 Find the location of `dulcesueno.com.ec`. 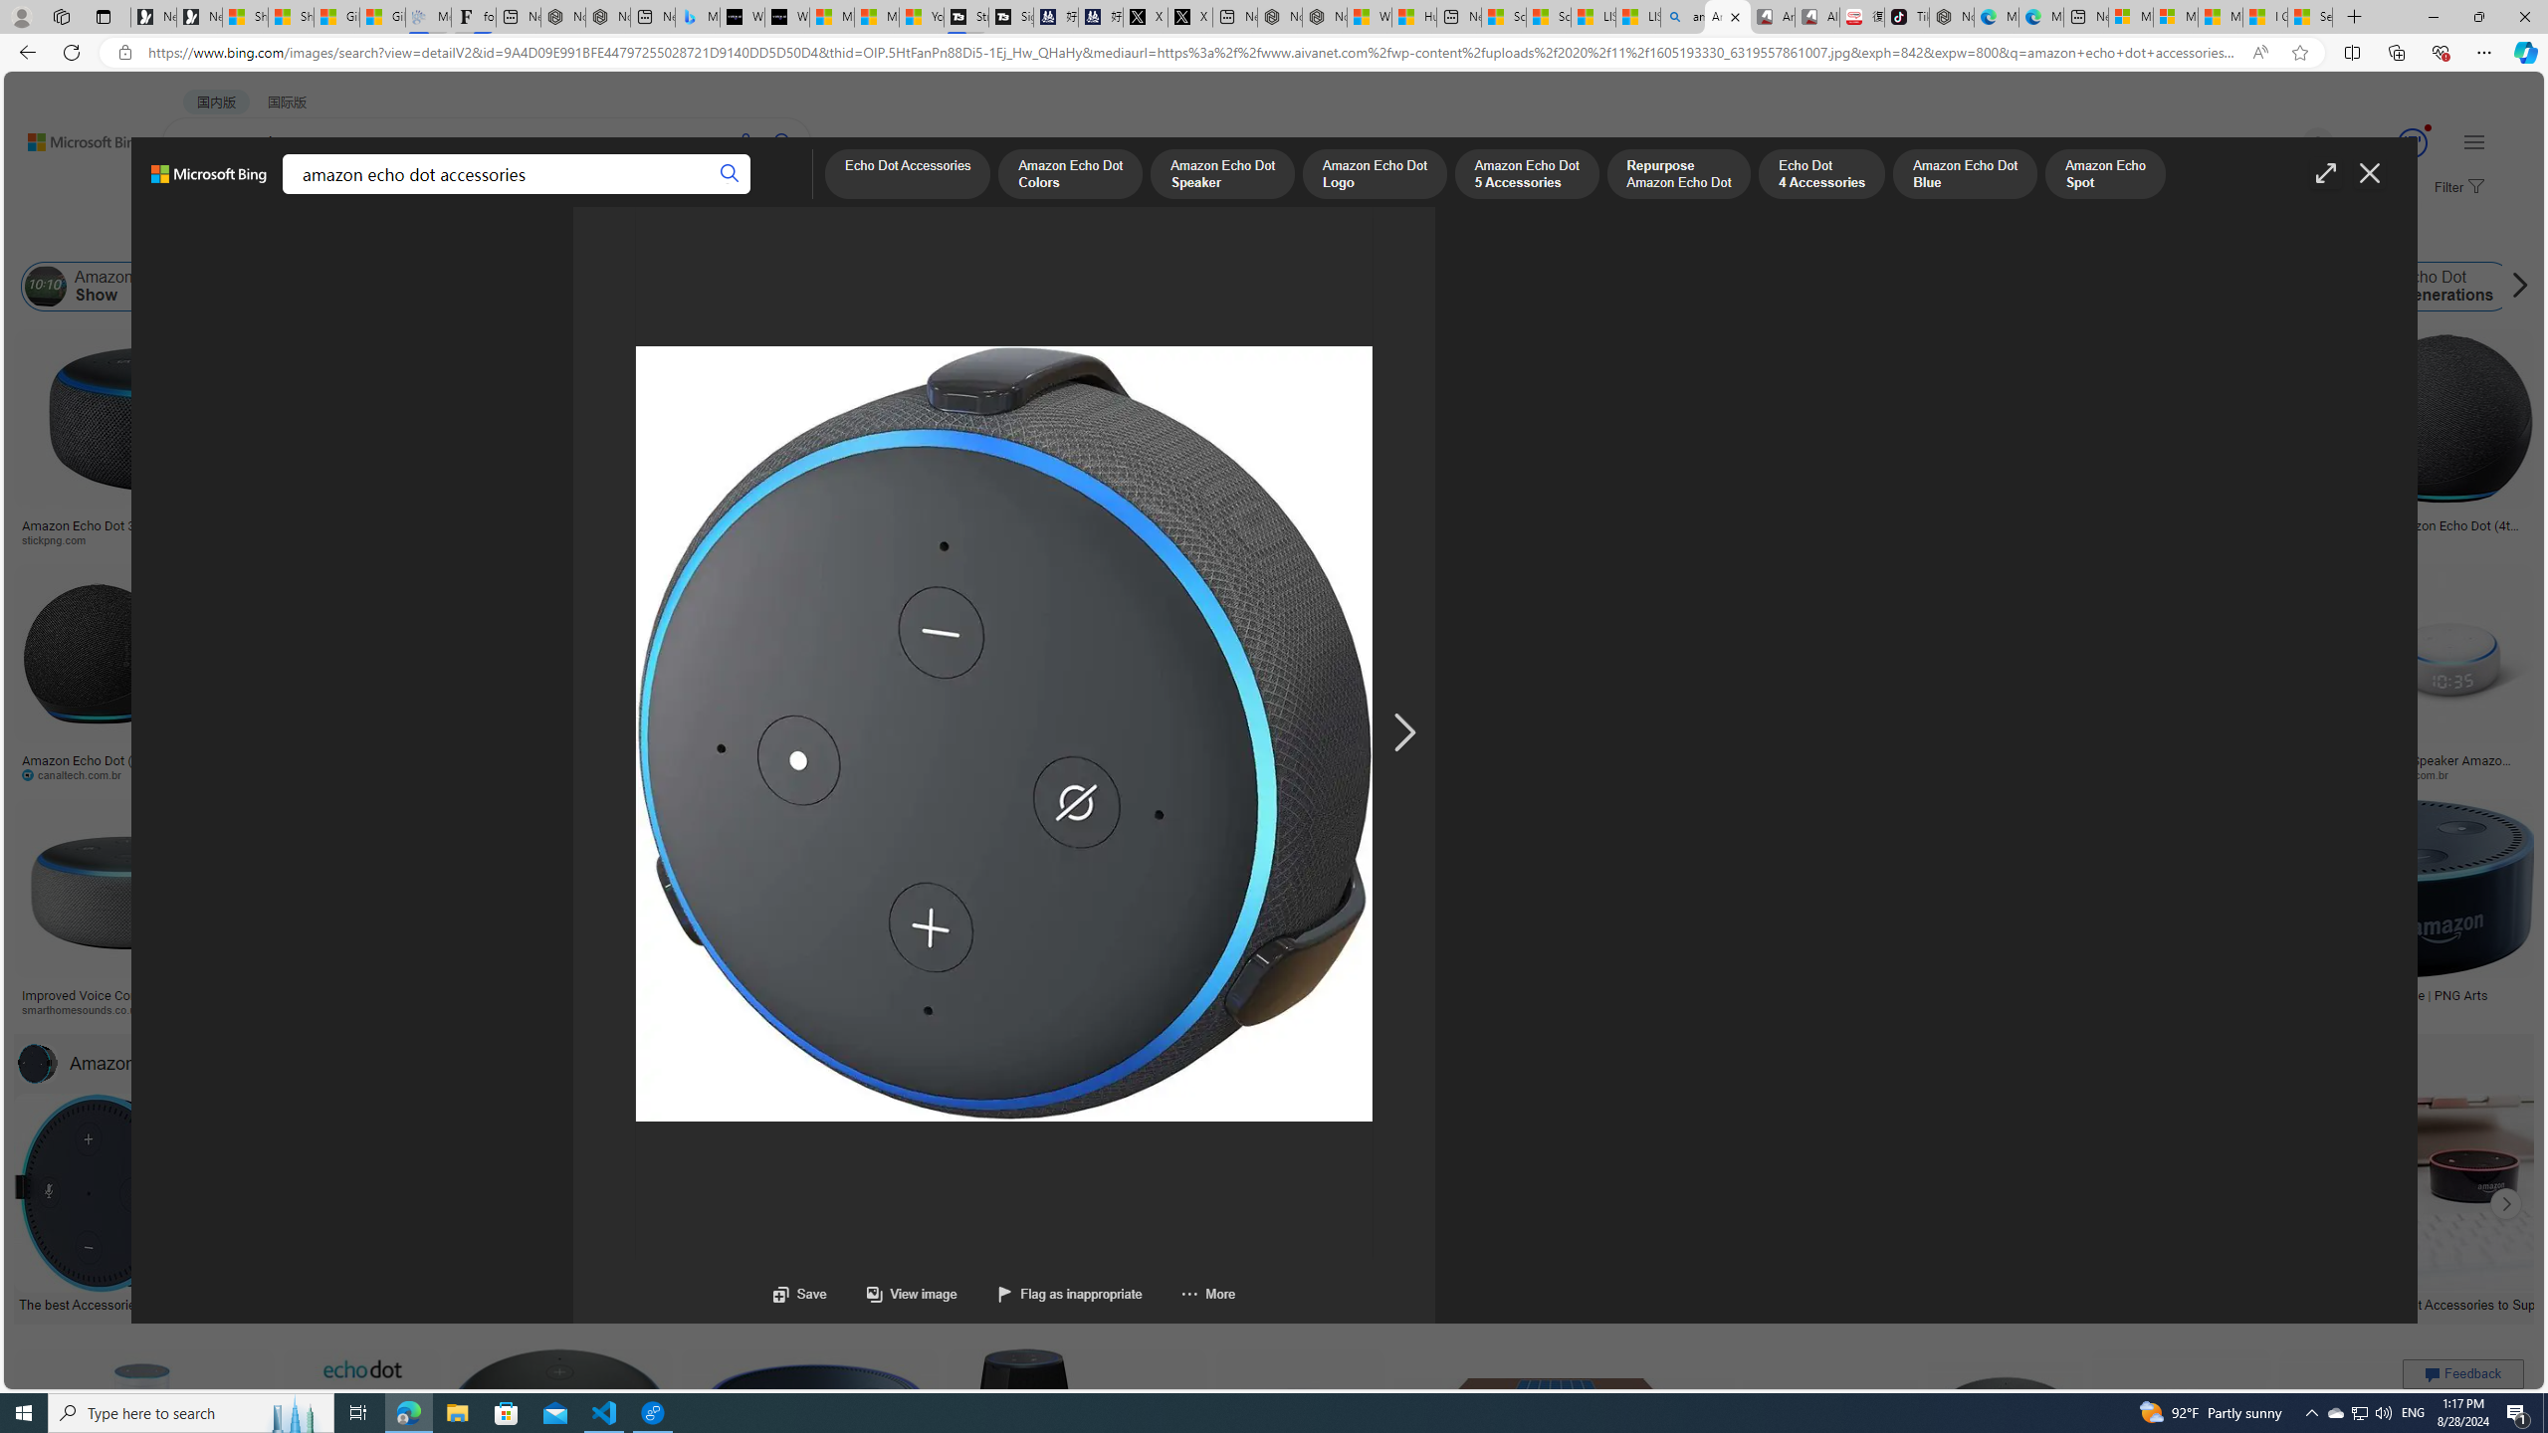

dulcesueno.com.ec is located at coordinates (1296, 774).